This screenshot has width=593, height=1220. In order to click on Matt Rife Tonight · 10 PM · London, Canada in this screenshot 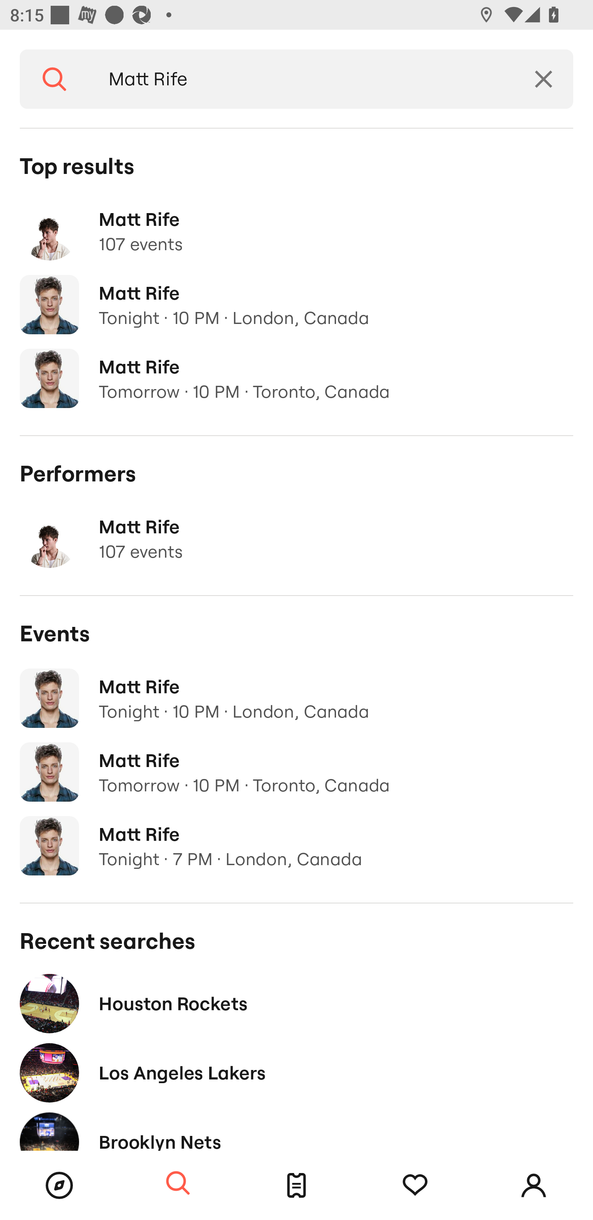, I will do `click(296, 698)`.